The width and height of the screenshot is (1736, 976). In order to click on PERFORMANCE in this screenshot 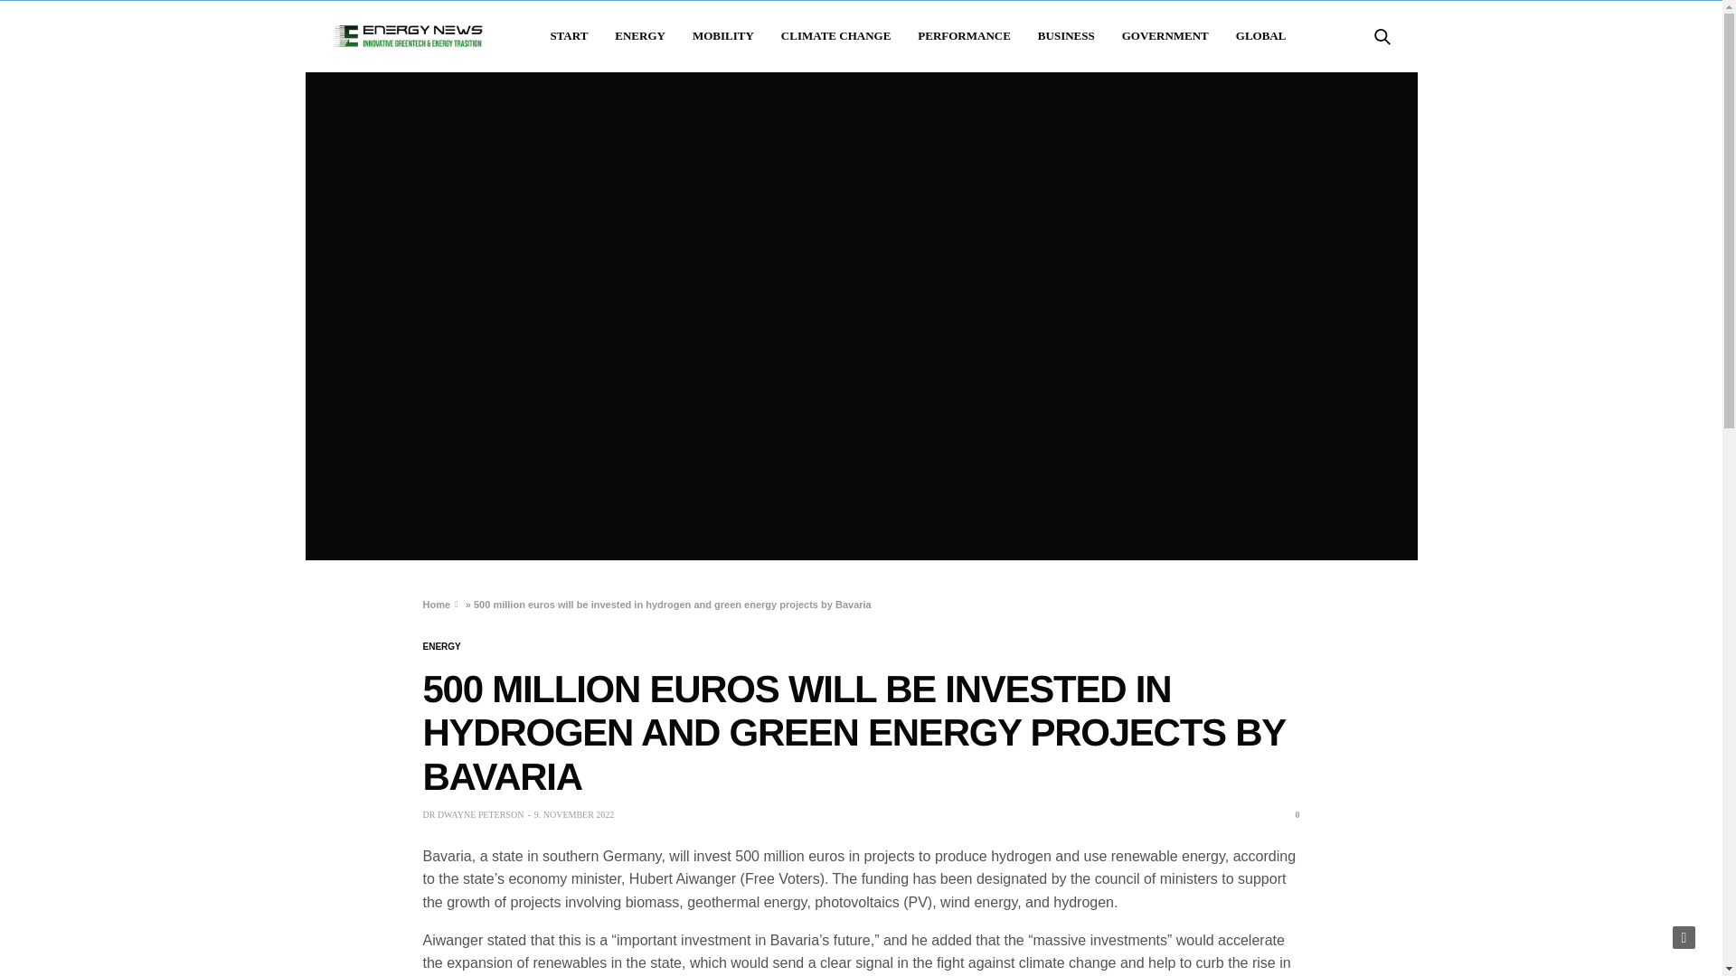, I will do `click(964, 36)`.